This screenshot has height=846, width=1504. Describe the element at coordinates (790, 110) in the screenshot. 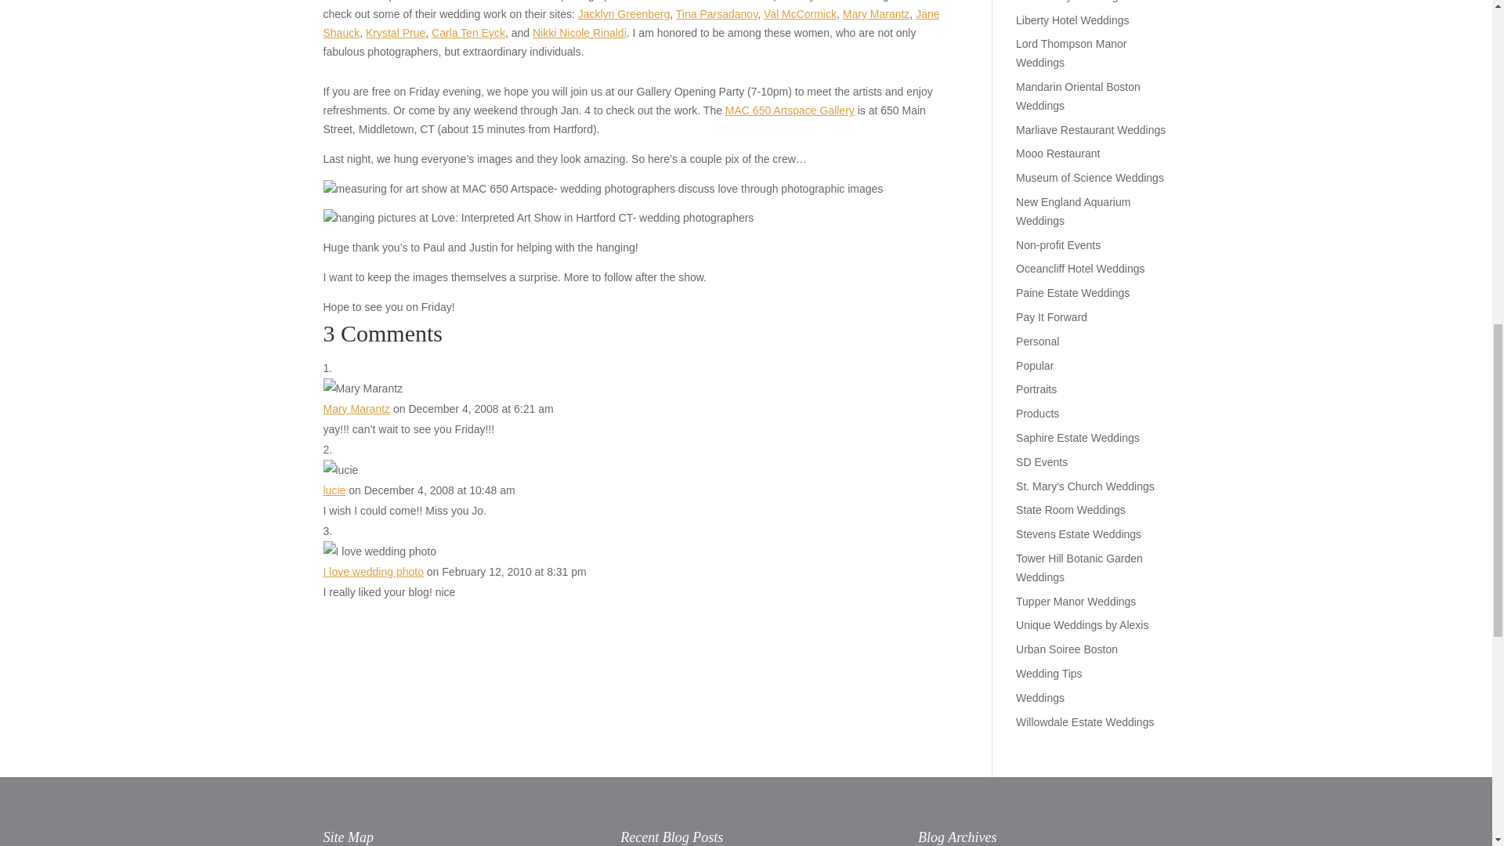

I see `MAC 650 Artspace Gallery` at that location.